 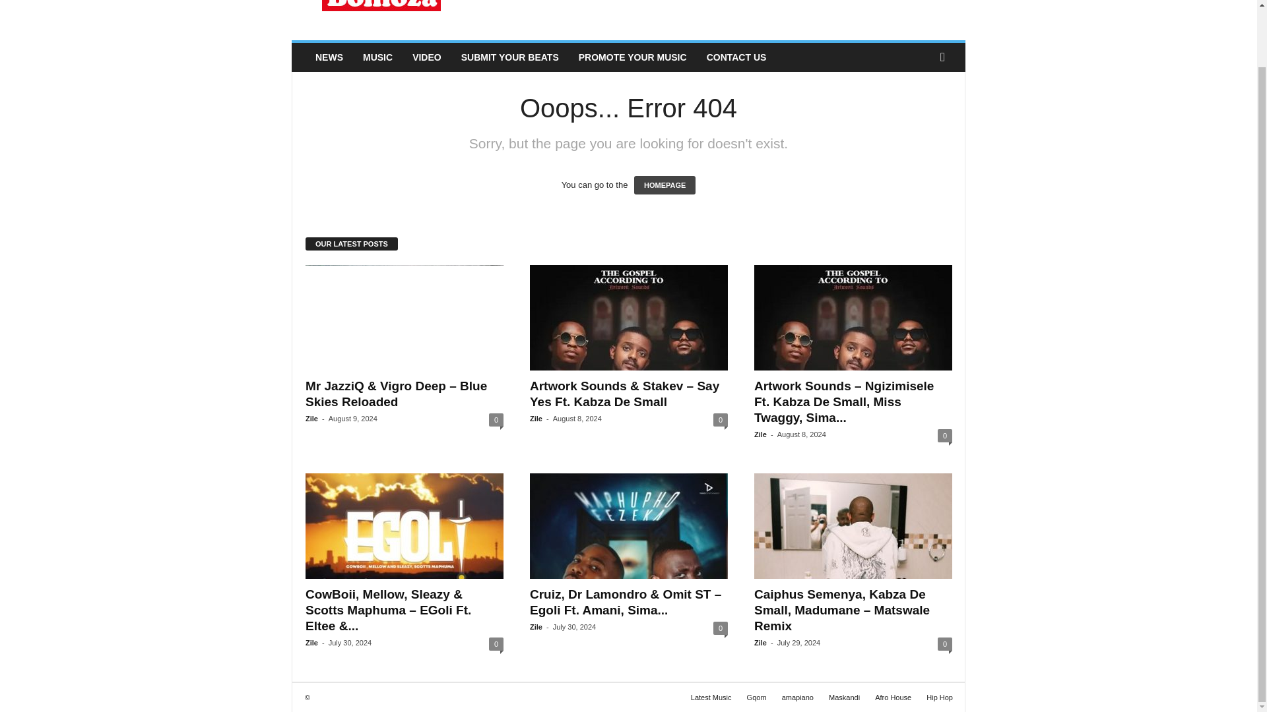 What do you see at coordinates (736, 57) in the screenshot?
I see `CONTACT US` at bounding box center [736, 57].